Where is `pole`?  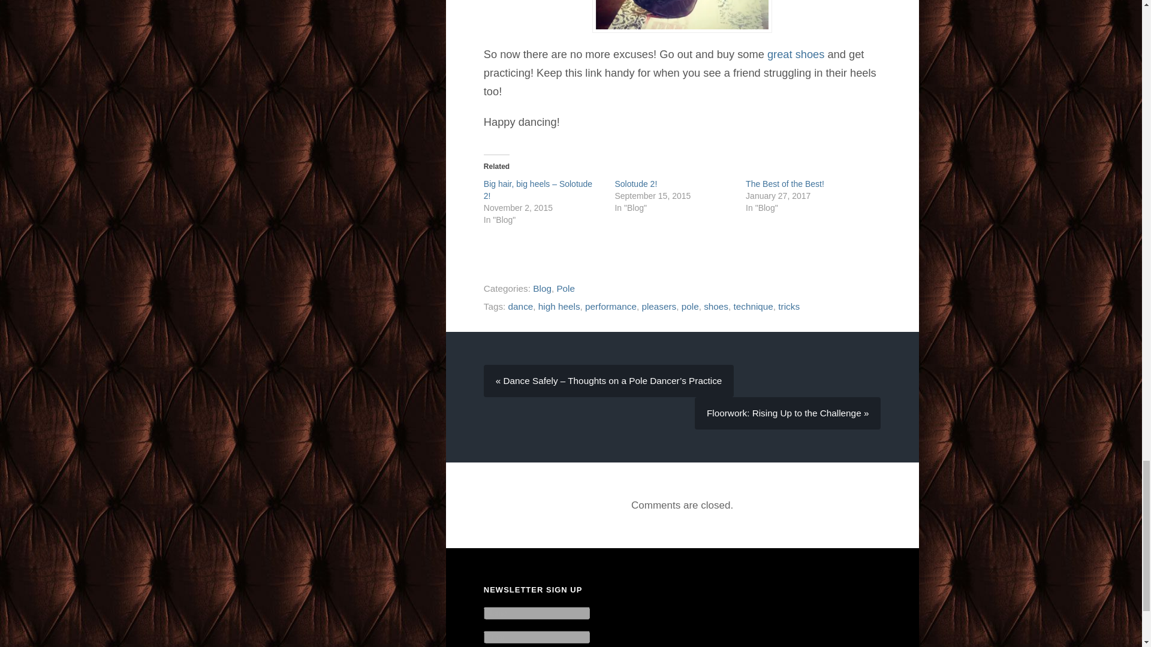 pole is located at coordinates (689, 306).